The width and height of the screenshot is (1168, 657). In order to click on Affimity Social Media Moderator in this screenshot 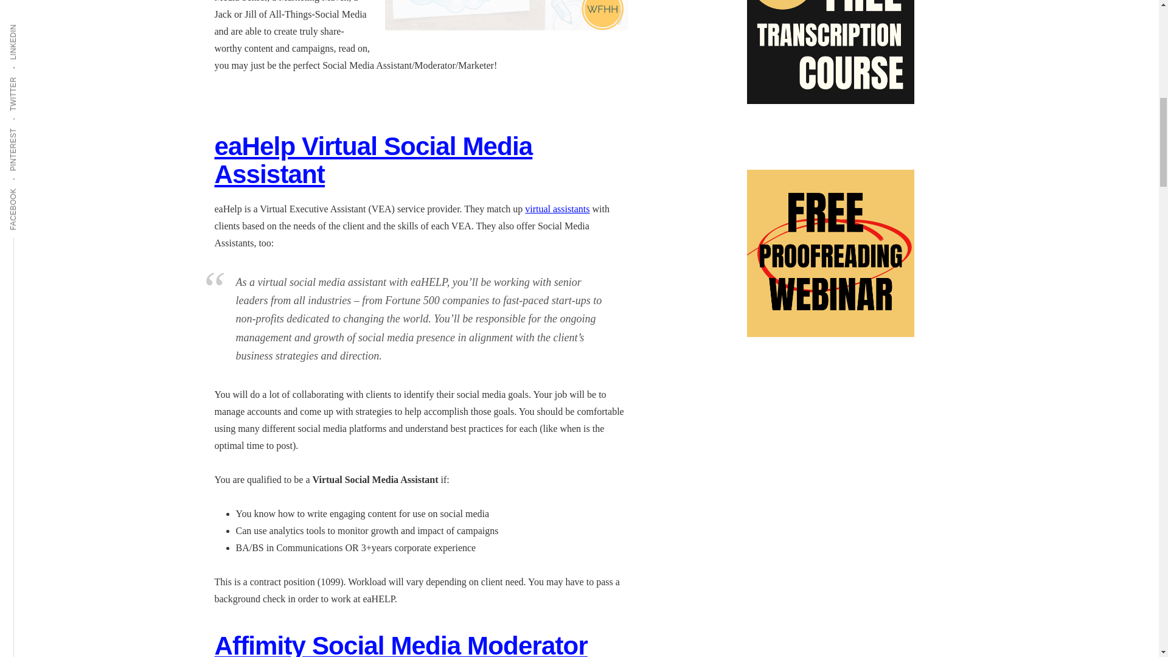, I will do `click(400, 644)`.